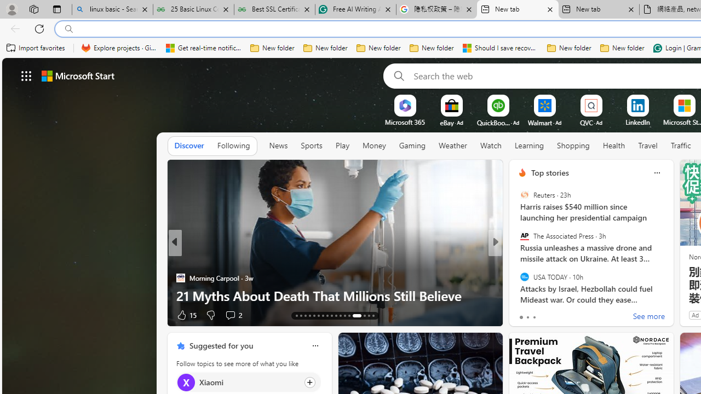 This screenshot has width=701, height=394. Describe the element at coordinates (249, 382) in the screenshot. I see `Click to follow topic Xiaomi` at that location.